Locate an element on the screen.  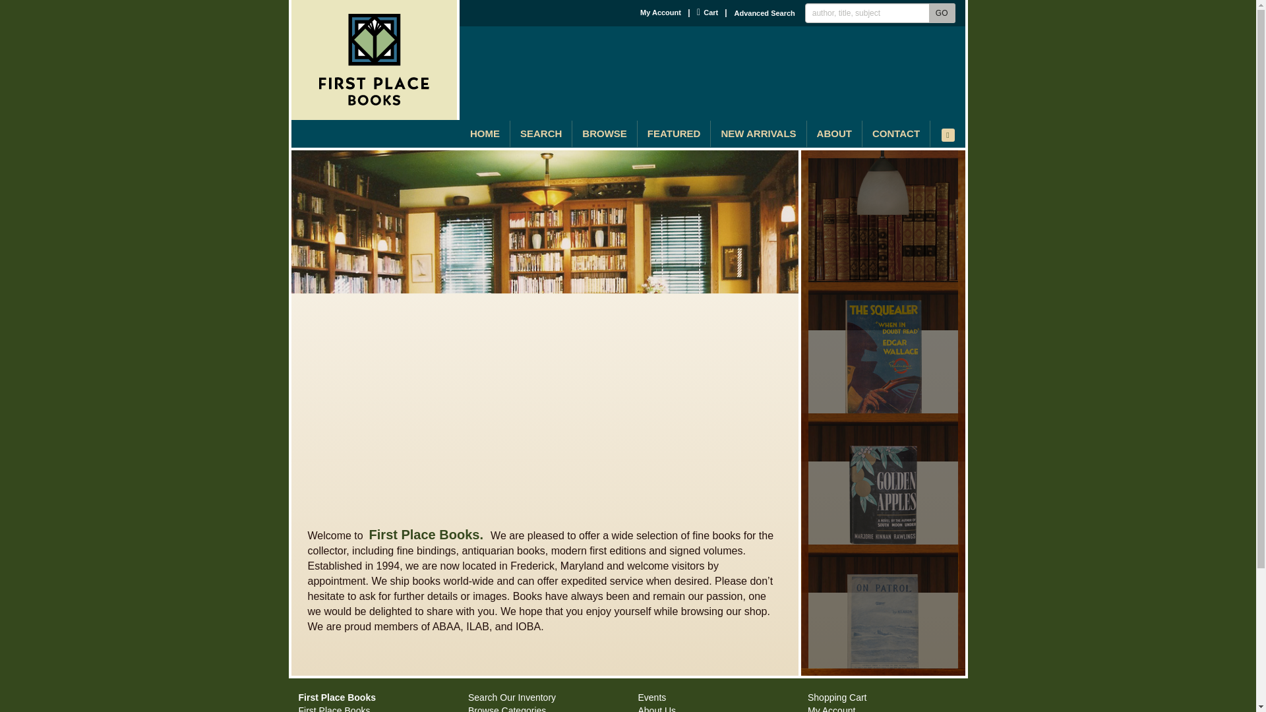
Search Our Inventory is located at coordinates (512, 697).